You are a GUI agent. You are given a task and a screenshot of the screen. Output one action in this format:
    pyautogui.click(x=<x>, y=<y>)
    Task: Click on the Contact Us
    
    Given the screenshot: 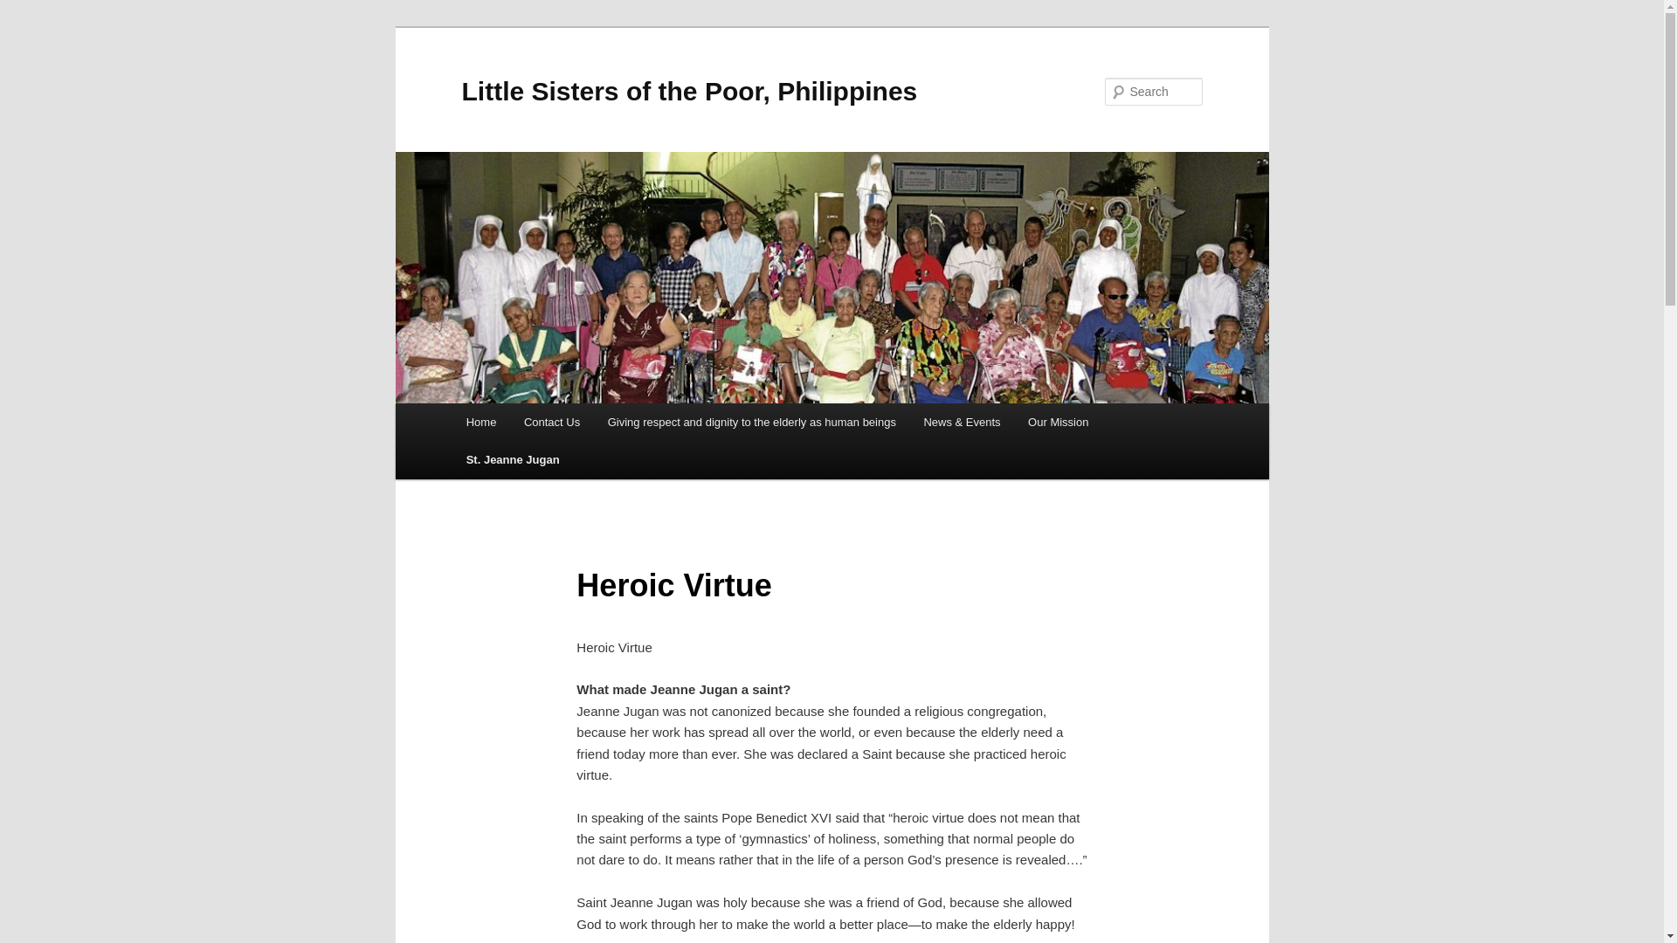 What is the action you would take?
    pyautogui.click(x=551, y=423)
    